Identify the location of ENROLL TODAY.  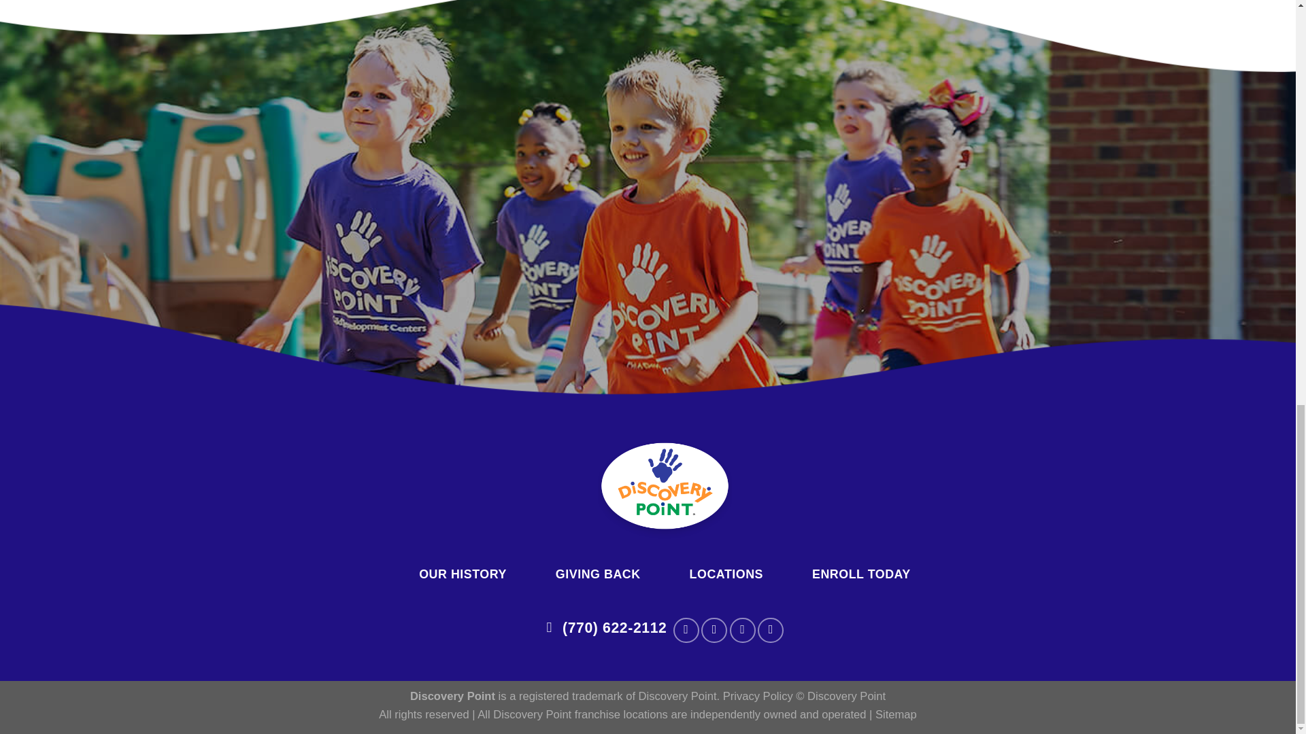
(861, 574).